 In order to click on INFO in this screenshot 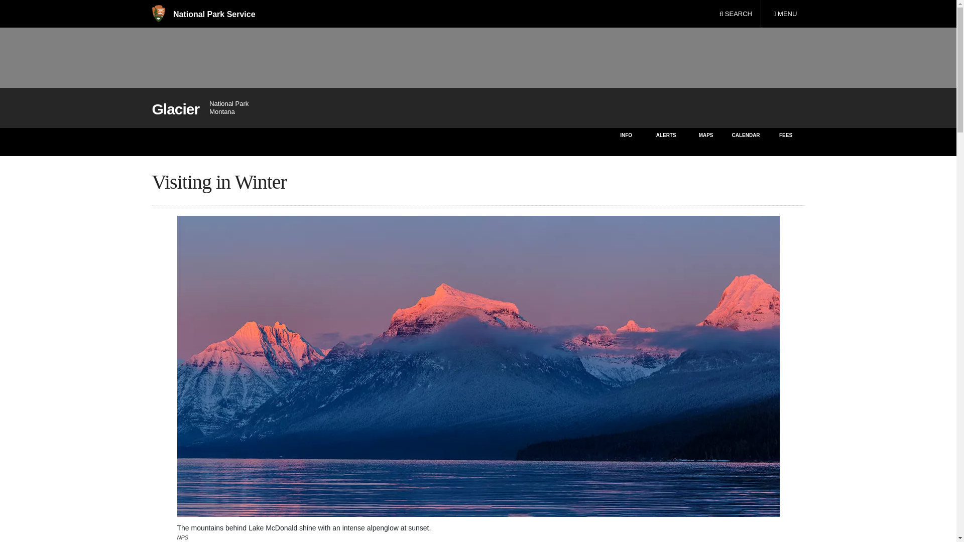, I will do `click(626, 142)`.